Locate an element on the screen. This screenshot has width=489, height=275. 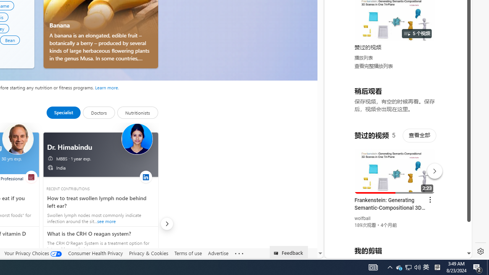
Advertise is located at coordinates (218, 253).